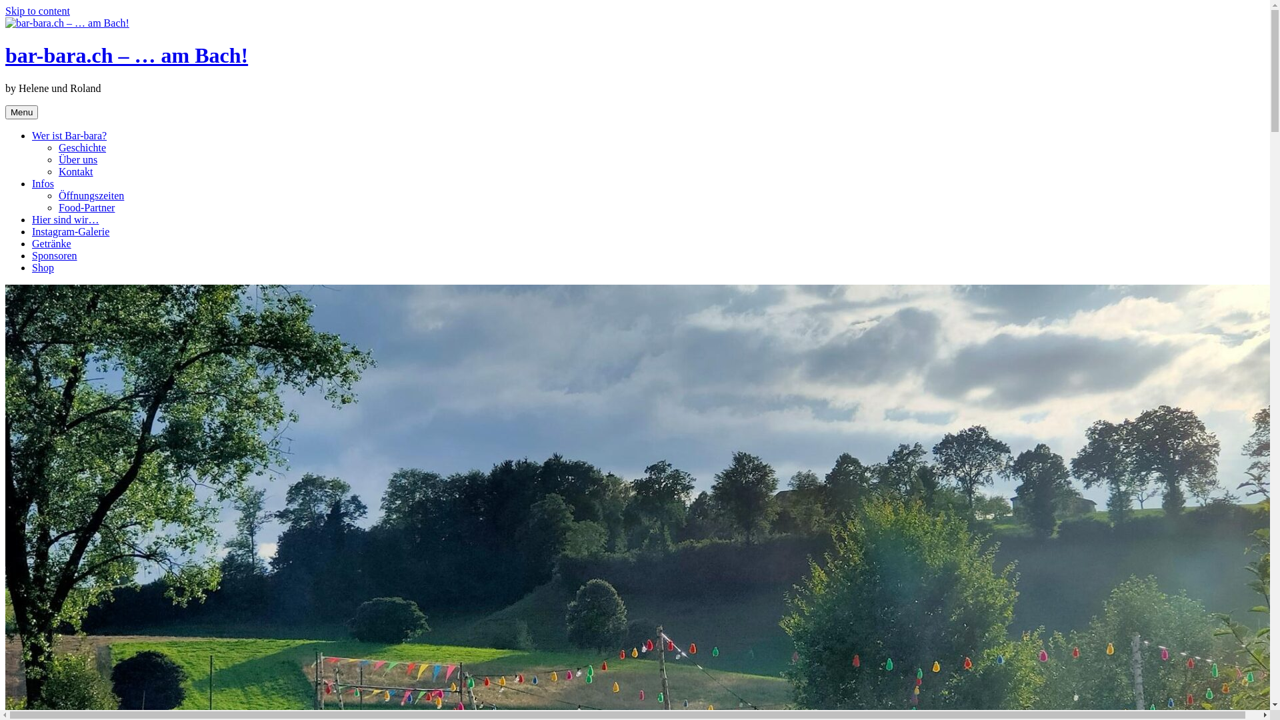 Image resolution: width=1280 pixels, height=720 pixels. I want to click on Kontakt, so click(76, 172).